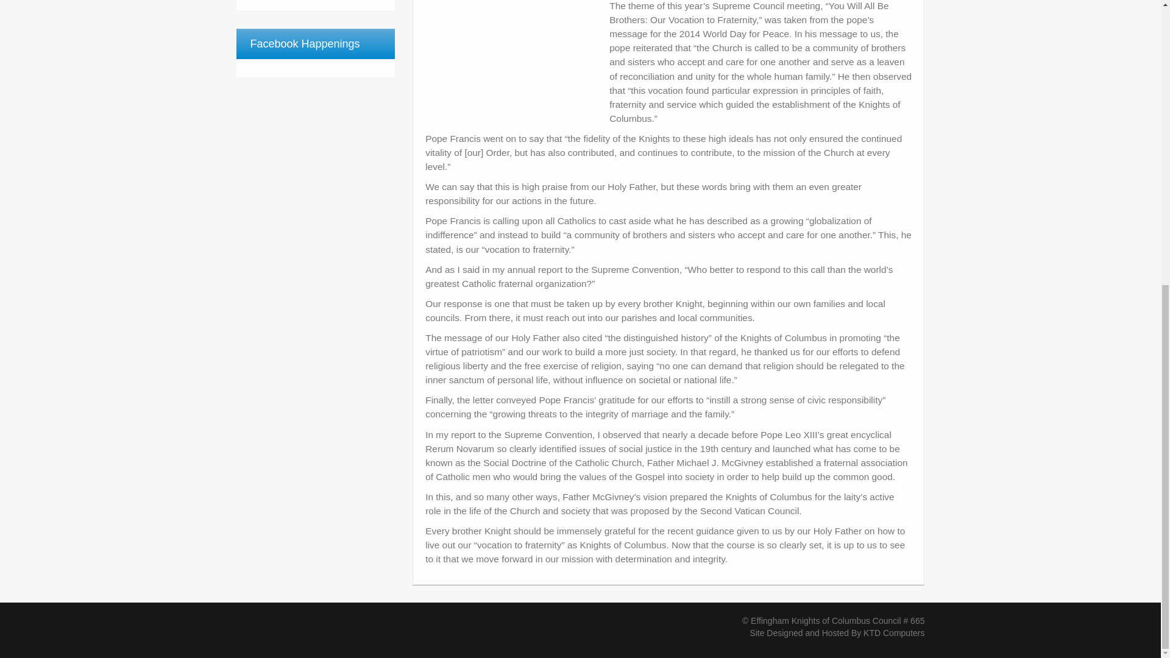 Image resolution: width=1170 pixels, height=658 pixels. I want to click on Carl A. Anderson, so click(511, 52).